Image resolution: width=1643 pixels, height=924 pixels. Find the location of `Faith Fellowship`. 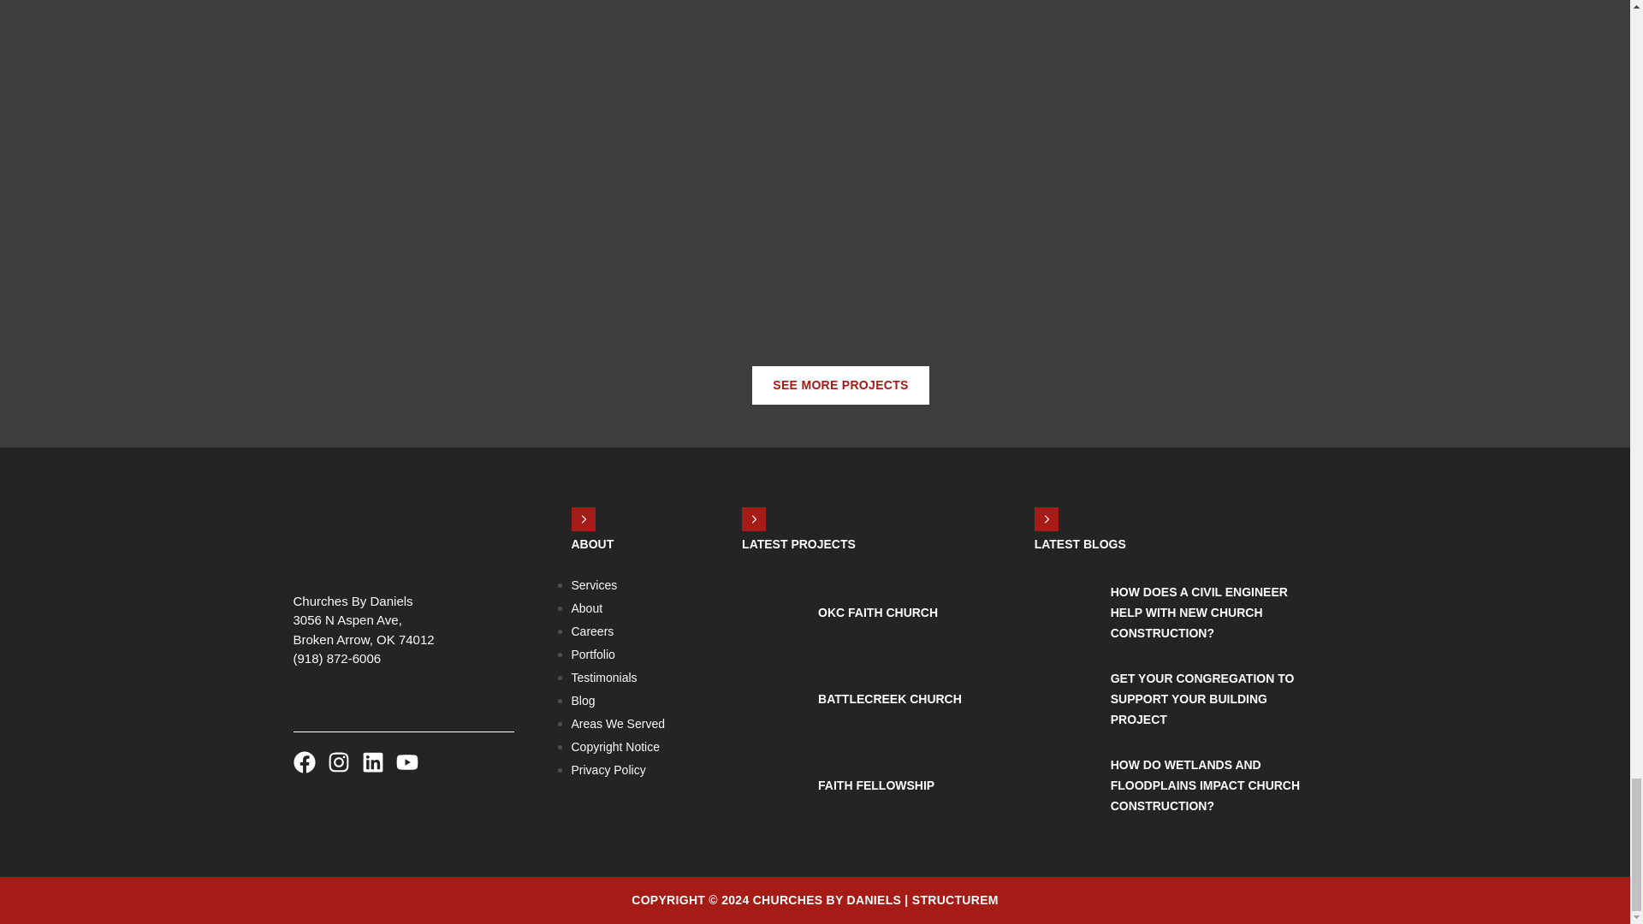

Faith Fellowship is located at coordinates (774, 806).